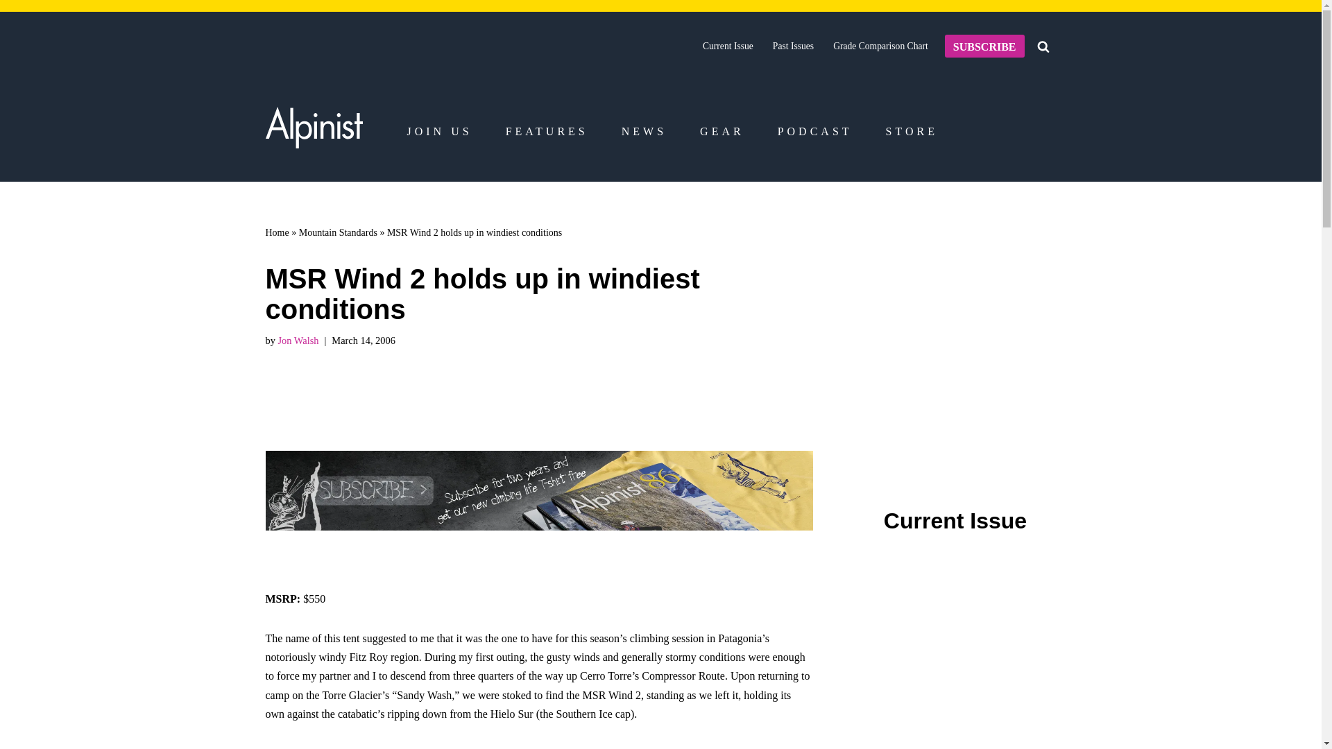 Image resolution: width=1332 pixels, height=749 pixels. What do you see at coordinates (728, 46) in the screenshot?
I see `Current Issue` at bounding box center [728, 46].